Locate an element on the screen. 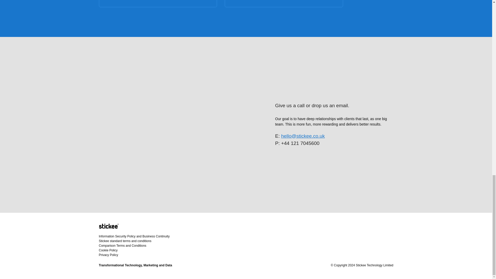  Cookie Policy is located at coordinates (108, 250).